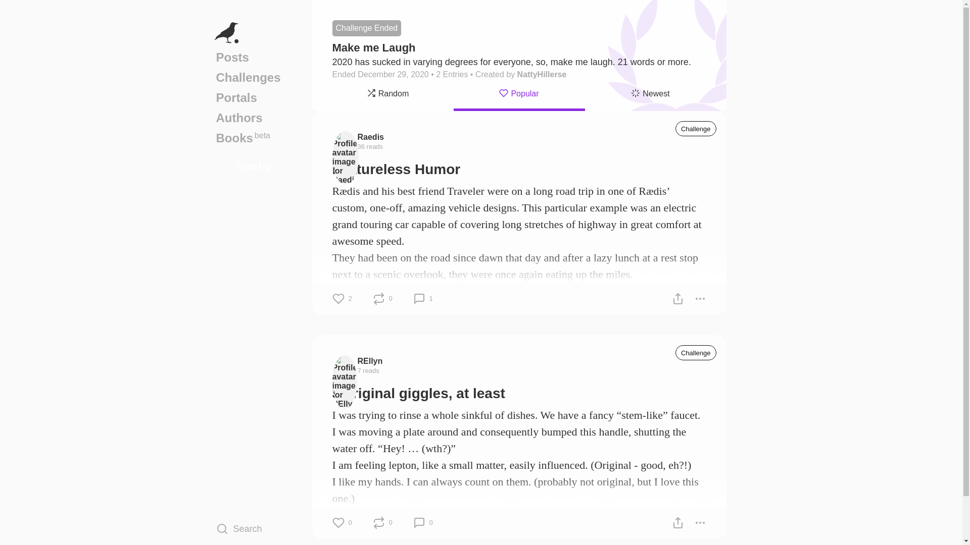  Describe the element at coordinates (370, 360) in the screenshot. I see `REllyn` at that location.